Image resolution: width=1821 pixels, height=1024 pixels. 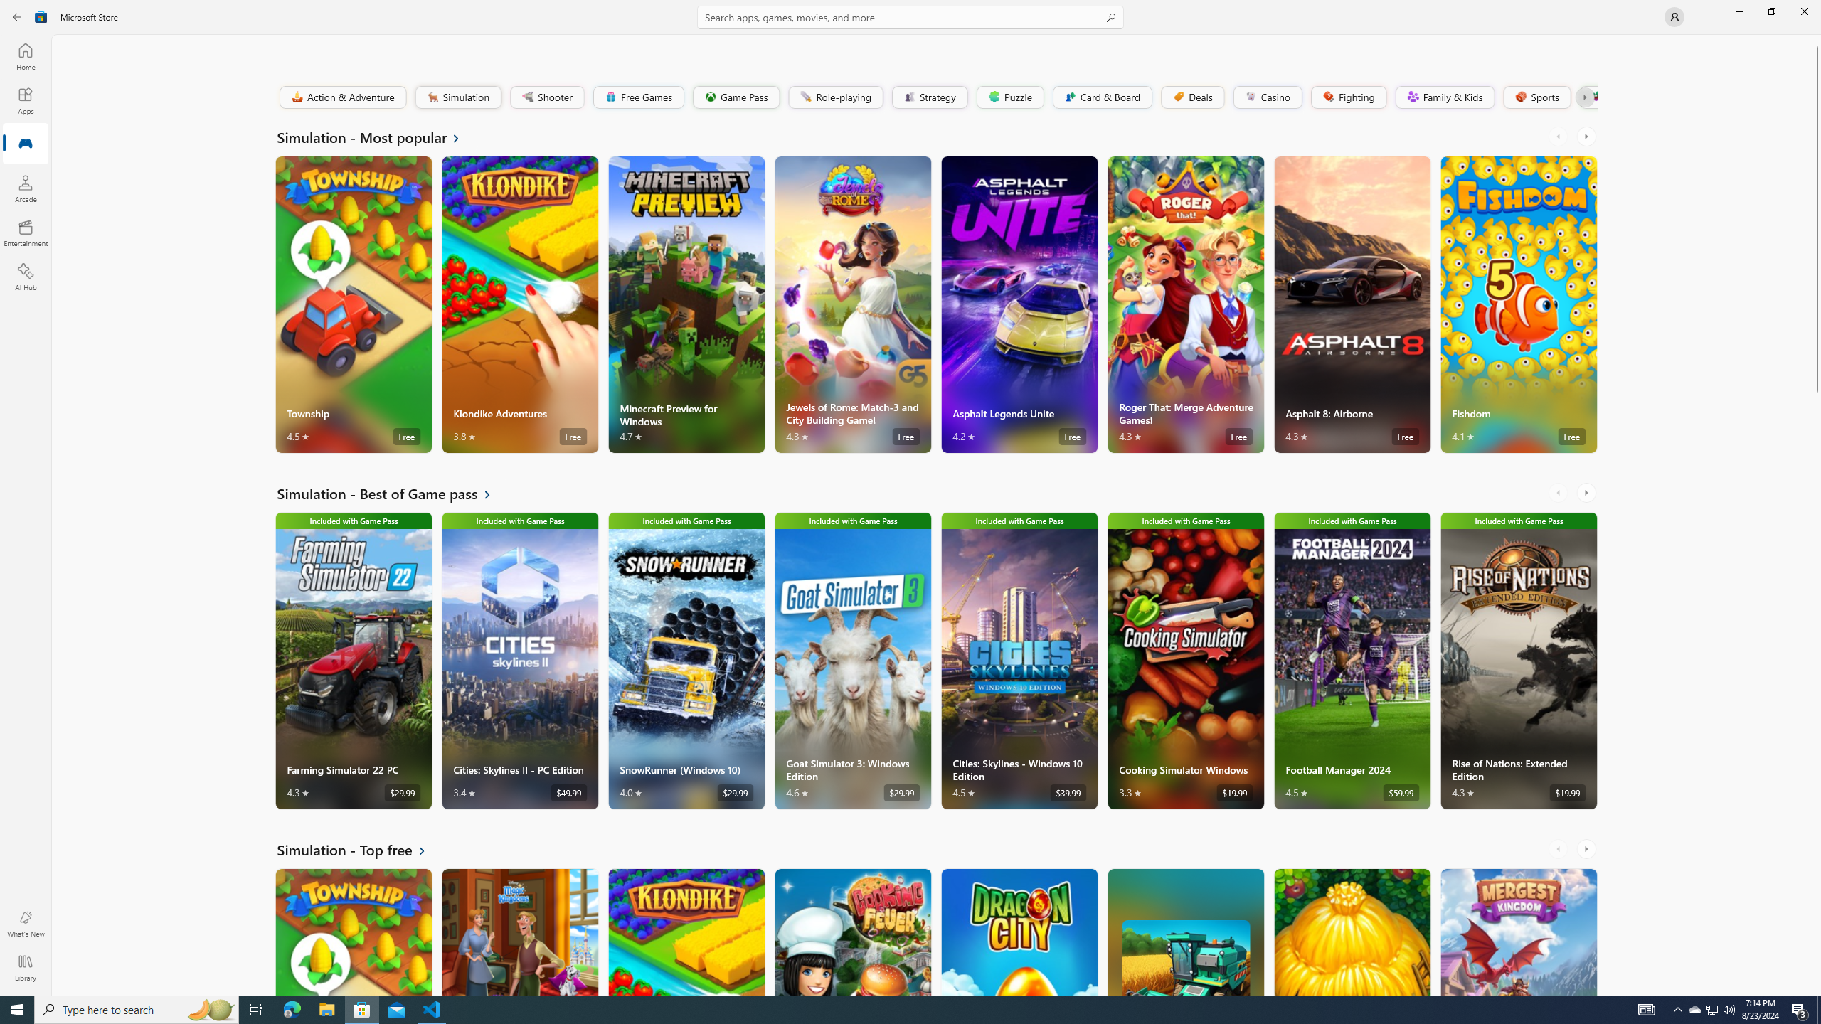 What do you see at coordinates (1019, 932) in the screenshot?
I see `Dragon City. Average rating of 4.5 out of five stars. Free  ` at bounding box center [1019, 932].